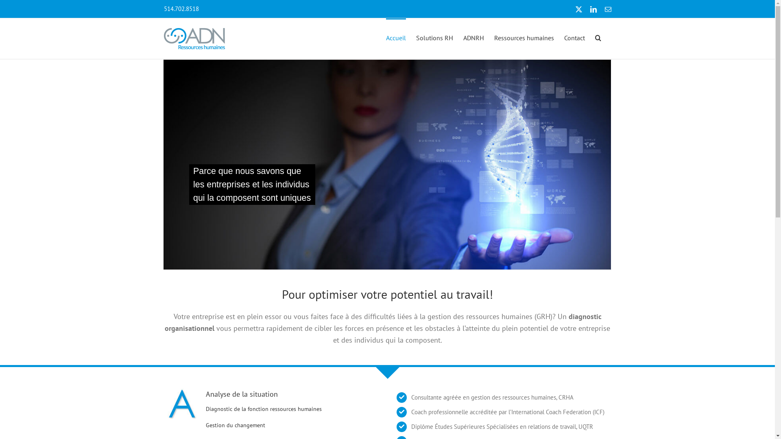  Describe the element at coordinates (578, 9) in the screenshot. I see `Twitter` at that location.